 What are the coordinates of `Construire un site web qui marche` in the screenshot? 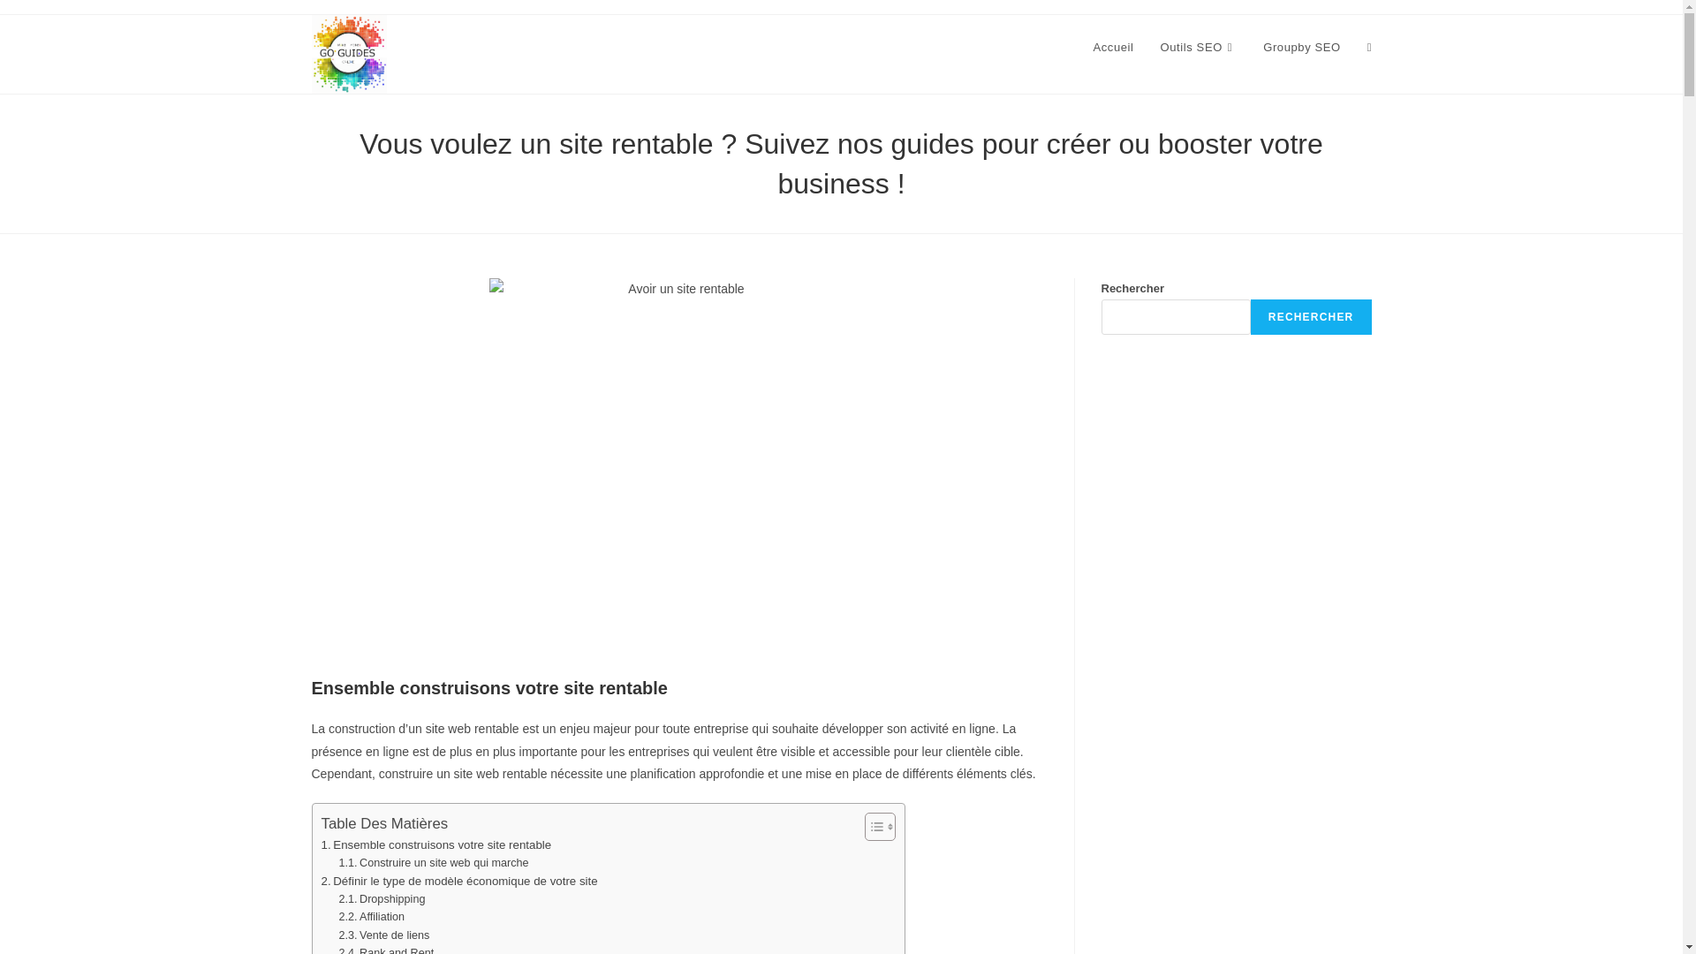 It's located at (433, 863).